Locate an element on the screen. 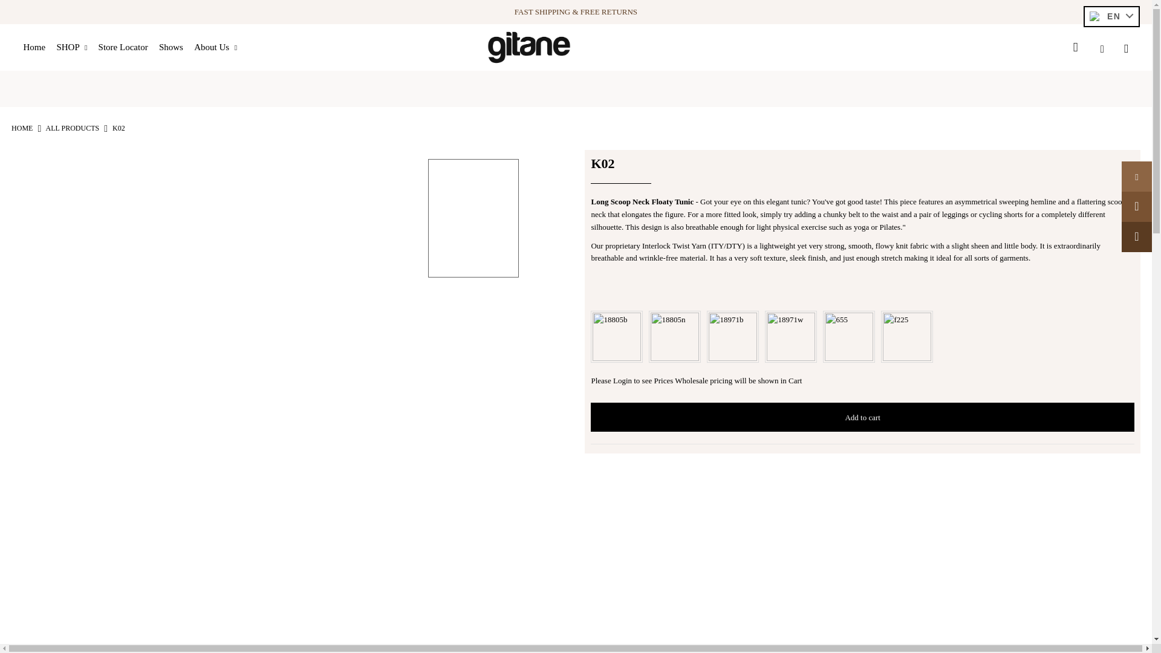  ALL PRODUCTS is located at coordinates (73, 128).